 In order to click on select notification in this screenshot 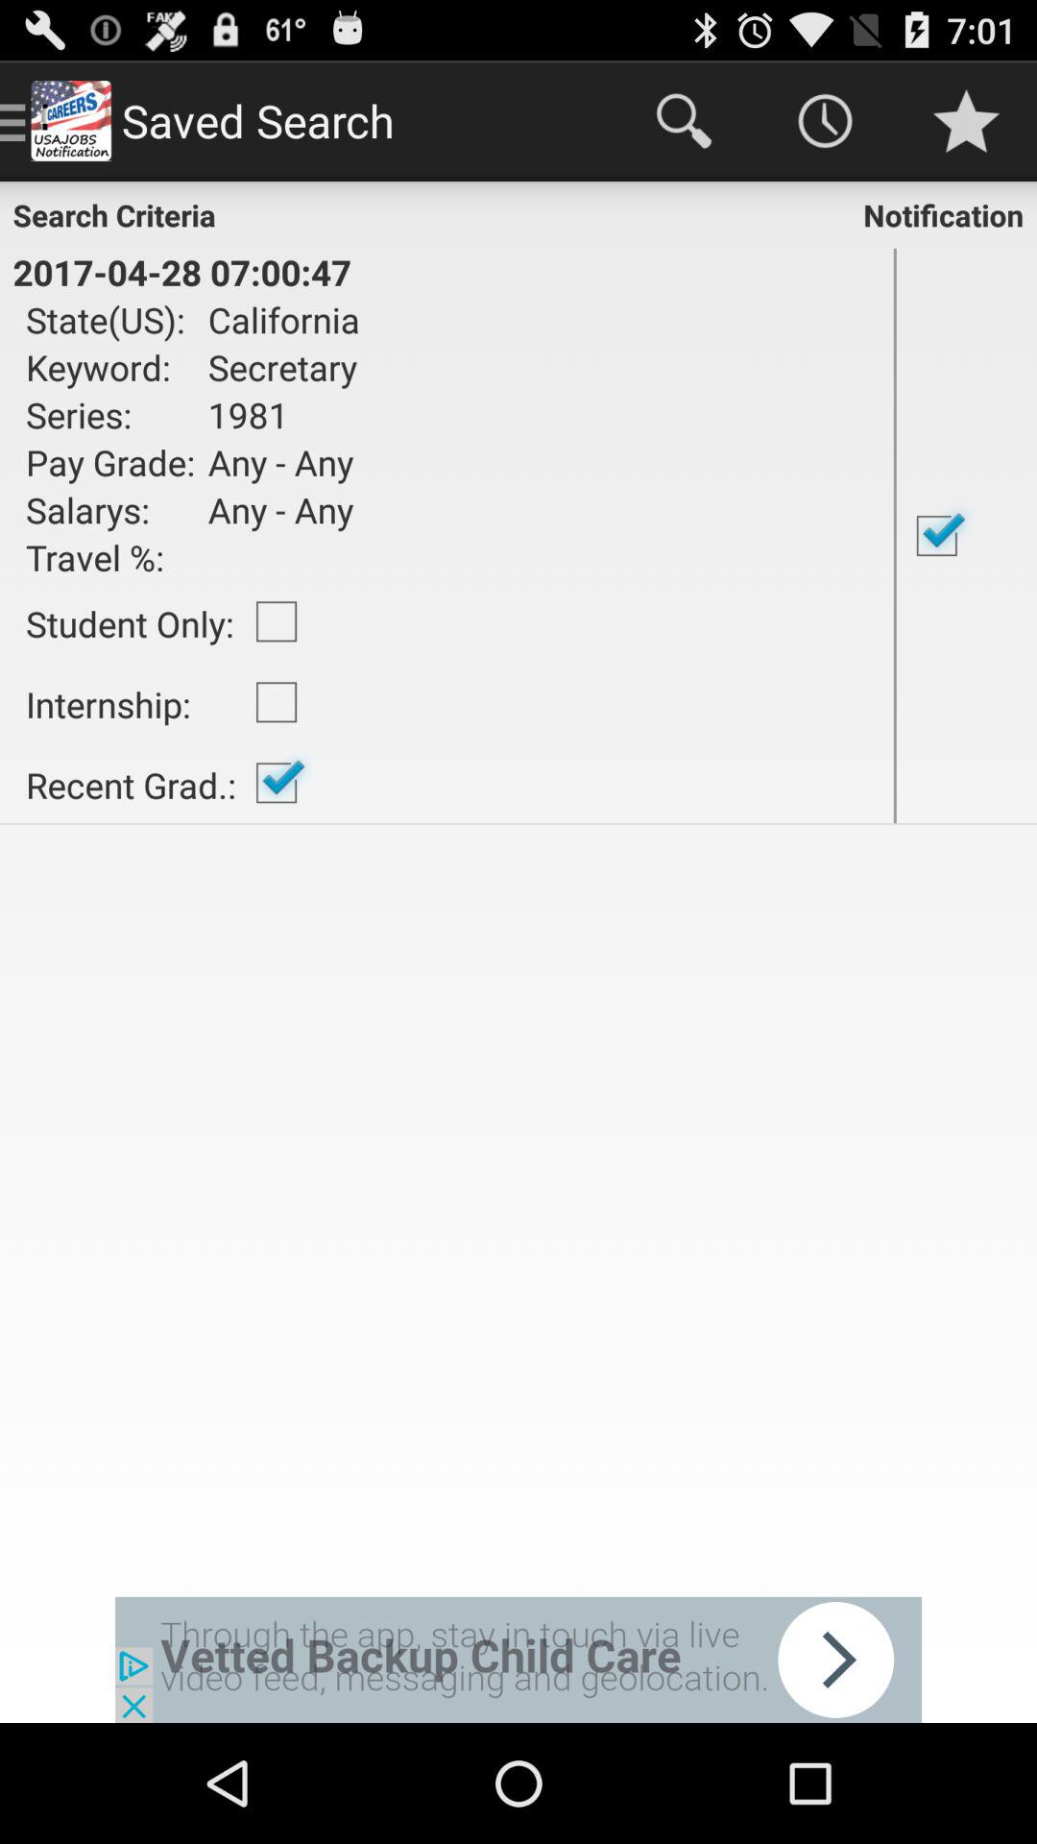, I will do `click(966, 536)`.